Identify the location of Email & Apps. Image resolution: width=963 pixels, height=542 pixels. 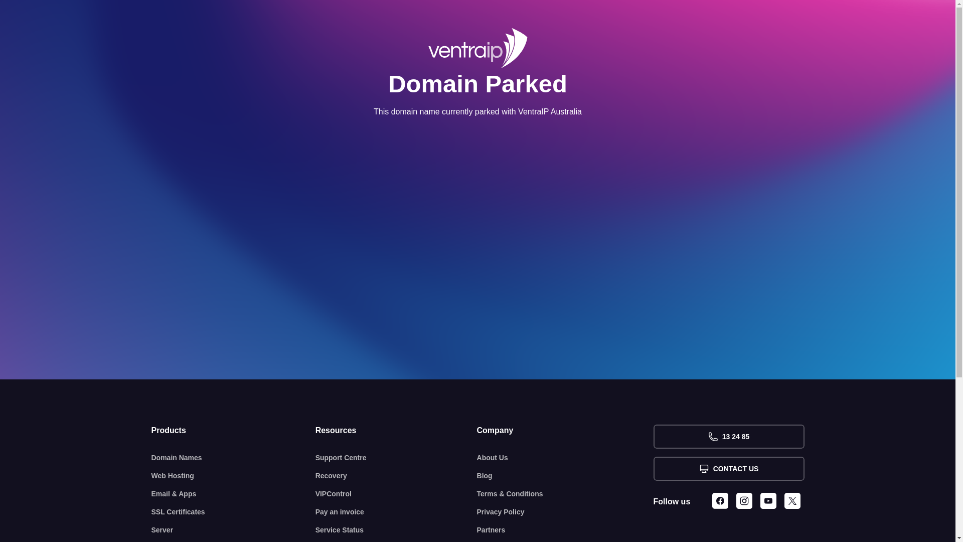
(234, 494).